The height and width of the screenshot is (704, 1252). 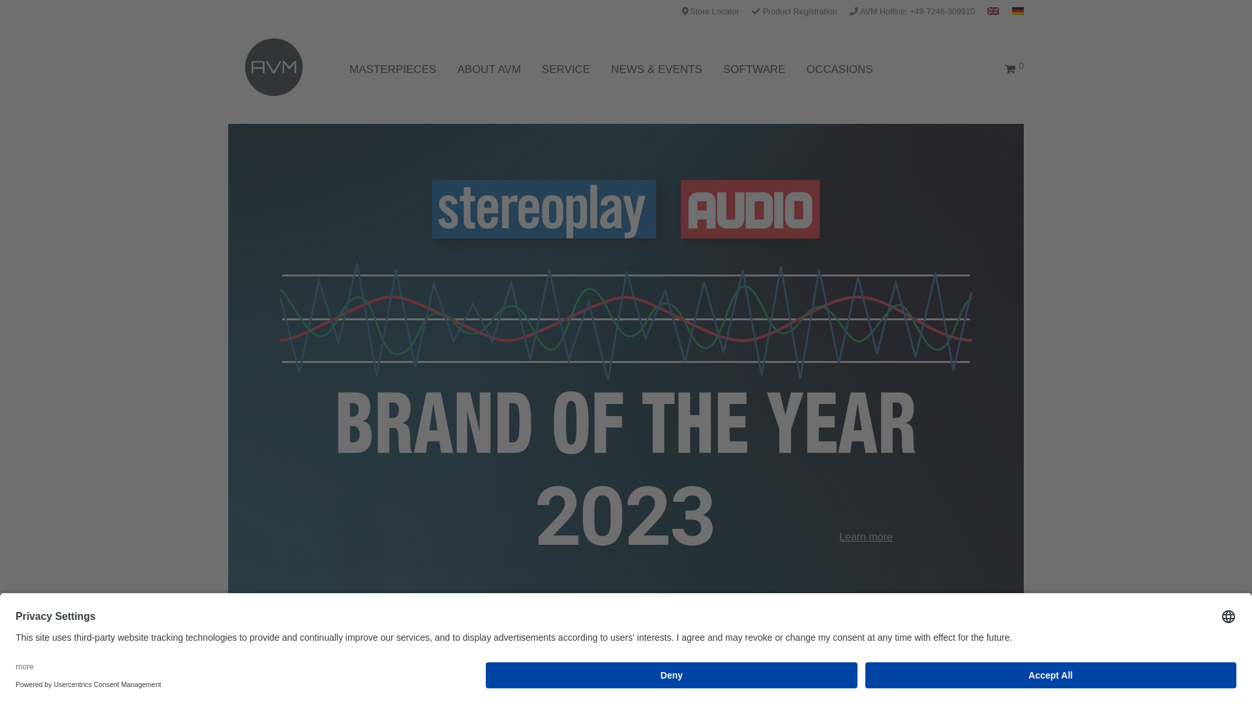 What do you see at coordinates (1015, 69) in the screenshot?
I see `0` at bounding box center [1015, 69].